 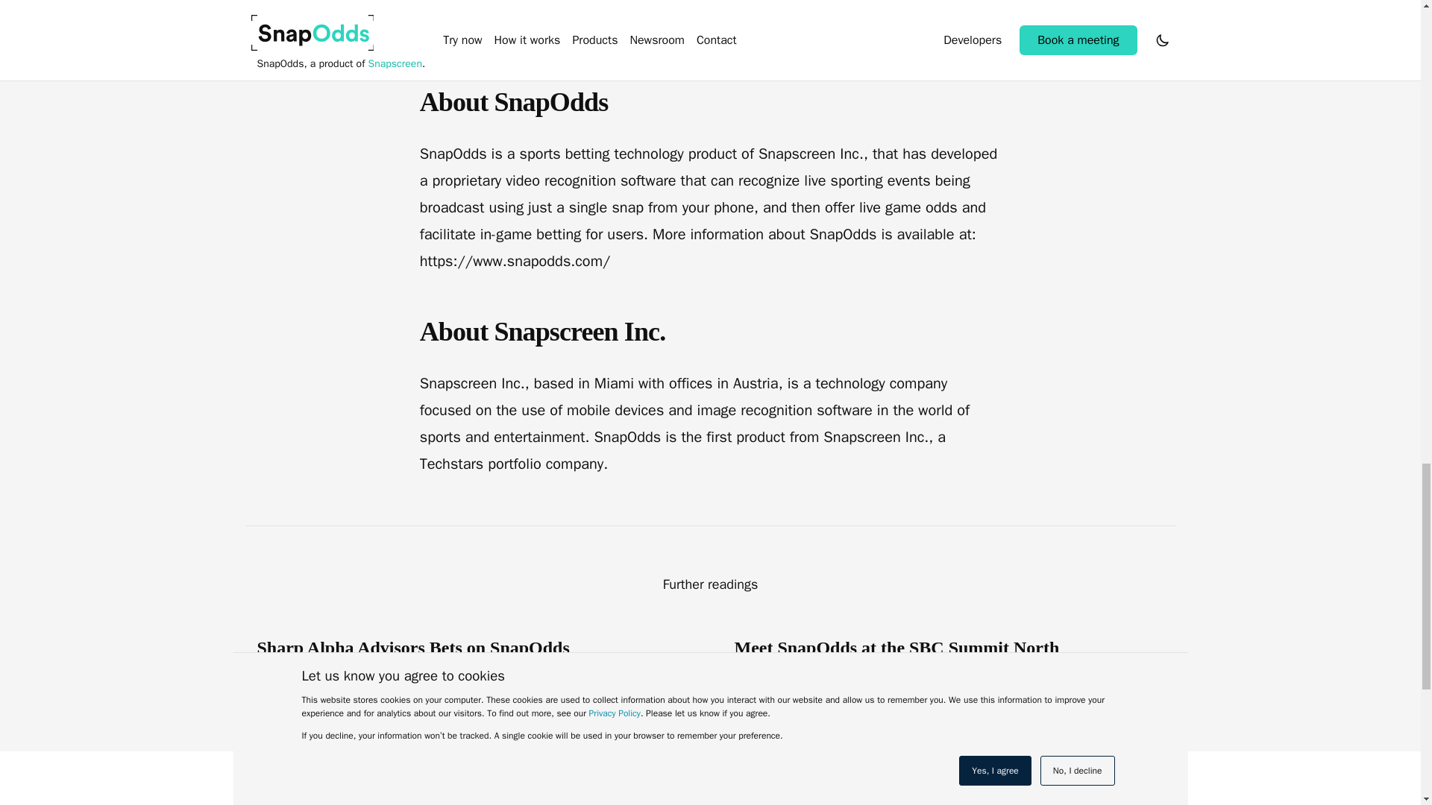 I want to click on Read more, so click(x=662, y=685).